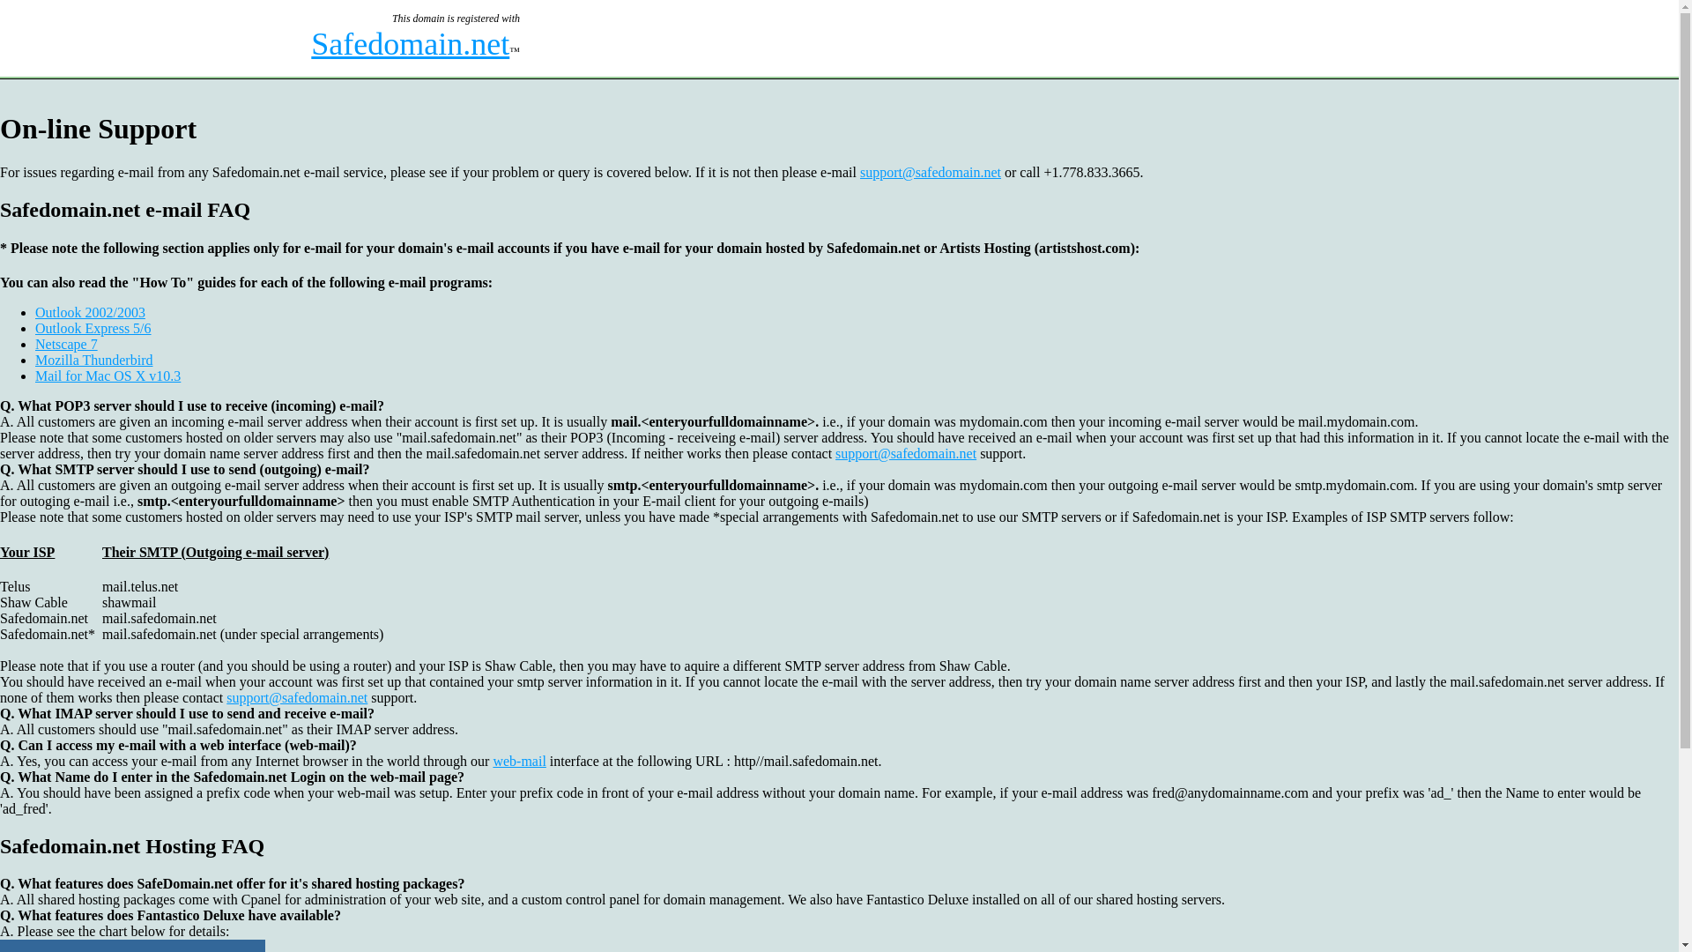 The image size is (1692, 952). Describe the element at coordinates (108, 376) in the screenshot. I see `Mail for Mac OS X v10.3` at that location.